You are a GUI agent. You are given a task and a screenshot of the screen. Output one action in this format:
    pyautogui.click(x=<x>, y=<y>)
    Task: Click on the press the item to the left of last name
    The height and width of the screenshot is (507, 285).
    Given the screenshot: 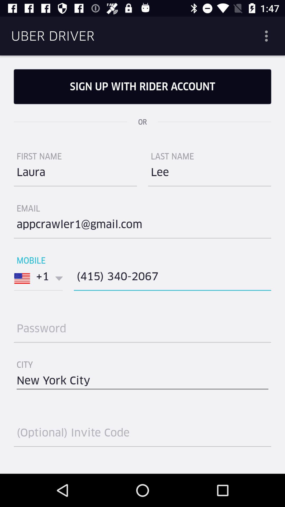 What is the action you would take?
    pyautogui.click(x=75, y=174)
    